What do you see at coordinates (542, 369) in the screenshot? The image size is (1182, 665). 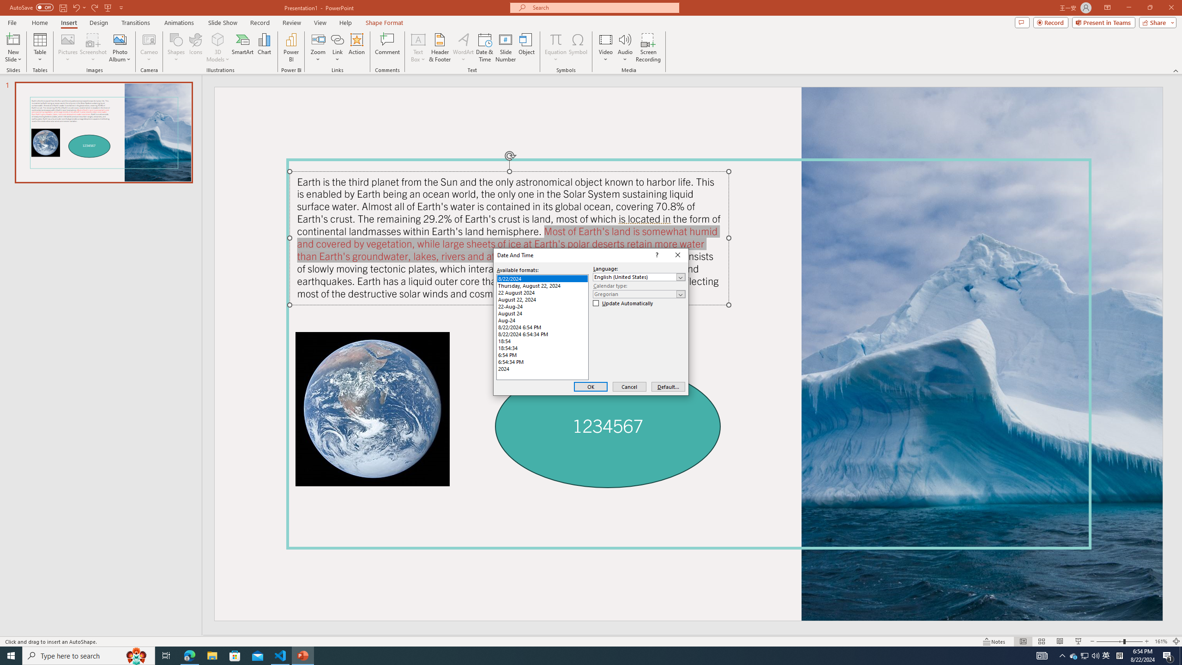 I see `2024` at bounding box center [542, 369].